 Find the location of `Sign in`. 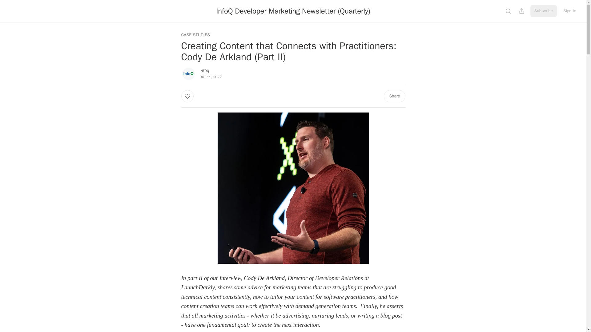

Sign in is located at coordinates (569, 11).